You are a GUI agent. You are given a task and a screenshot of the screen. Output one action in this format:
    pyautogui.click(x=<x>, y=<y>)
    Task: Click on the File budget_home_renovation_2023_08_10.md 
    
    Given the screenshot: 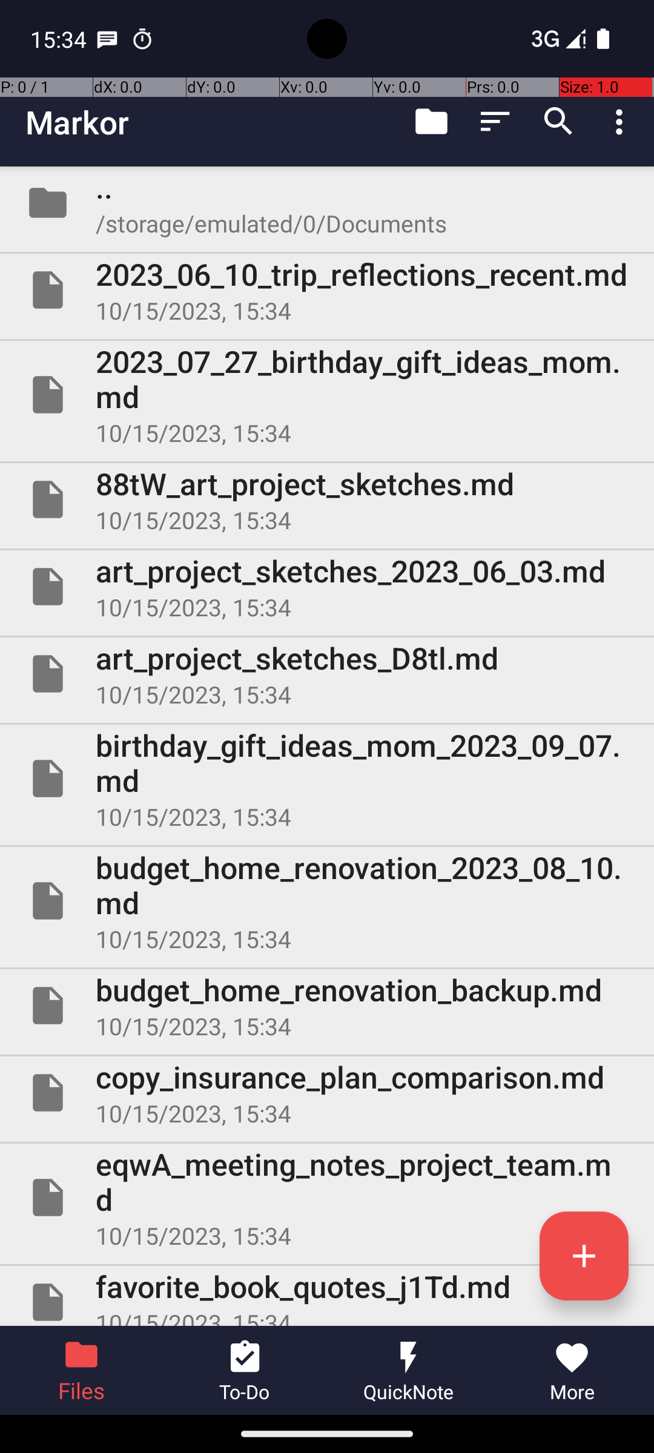 What is the action you would take?
    pyautogui.click(x=327, y=901)
    